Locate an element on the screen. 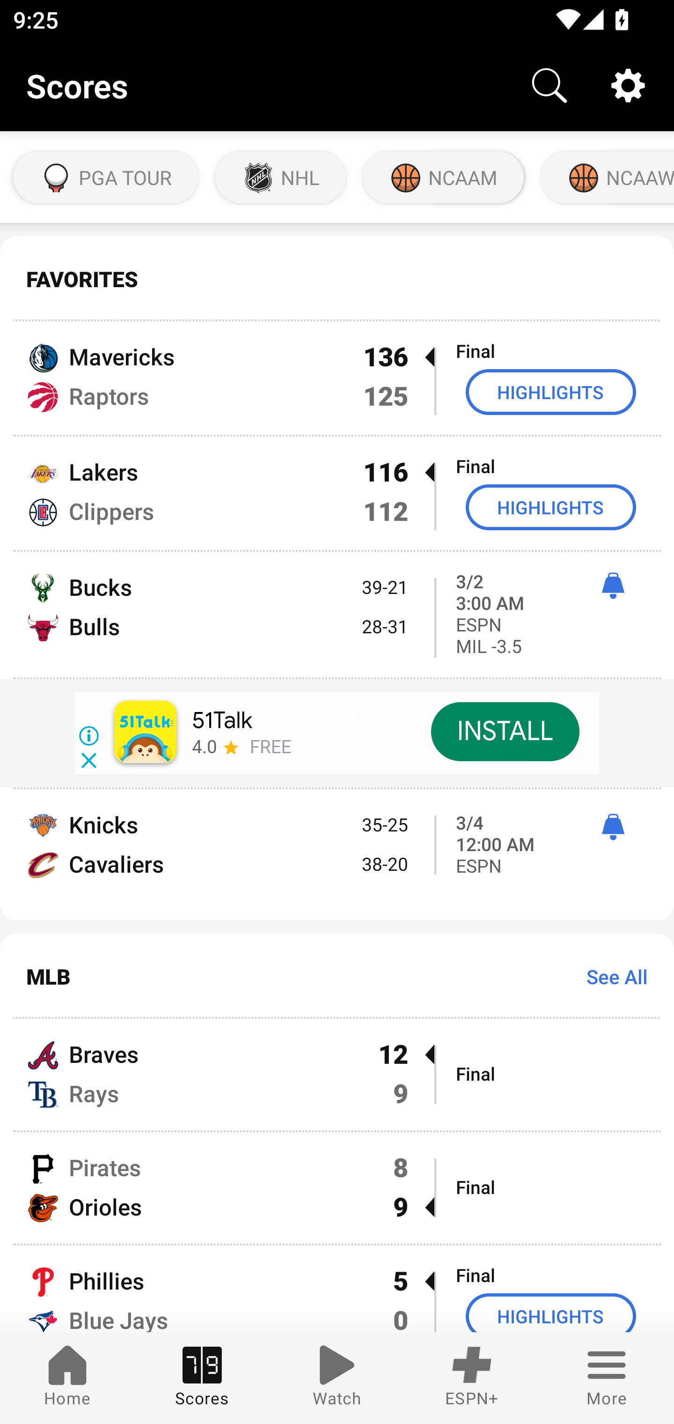 The width and height of the screenshot is (674, 1424). 51Talk is located at coordinates (222, 720).